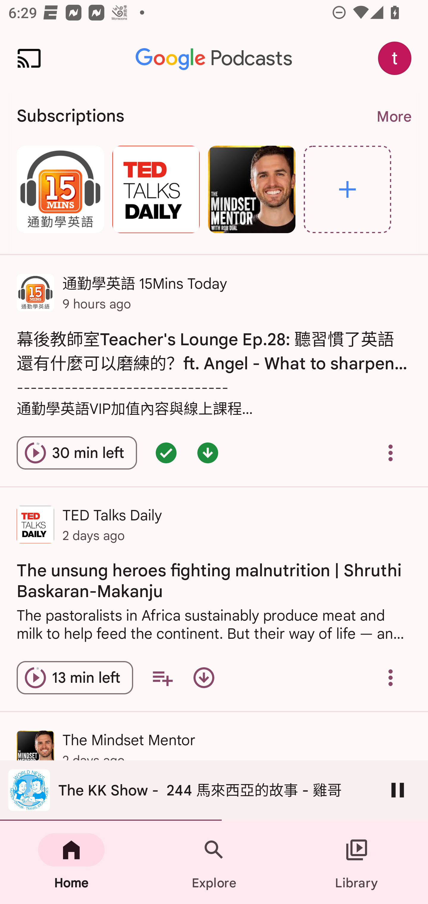 This screenshot has width=428, height=904. I want to click on Episode queued - double tap for options, so click(166, 453).